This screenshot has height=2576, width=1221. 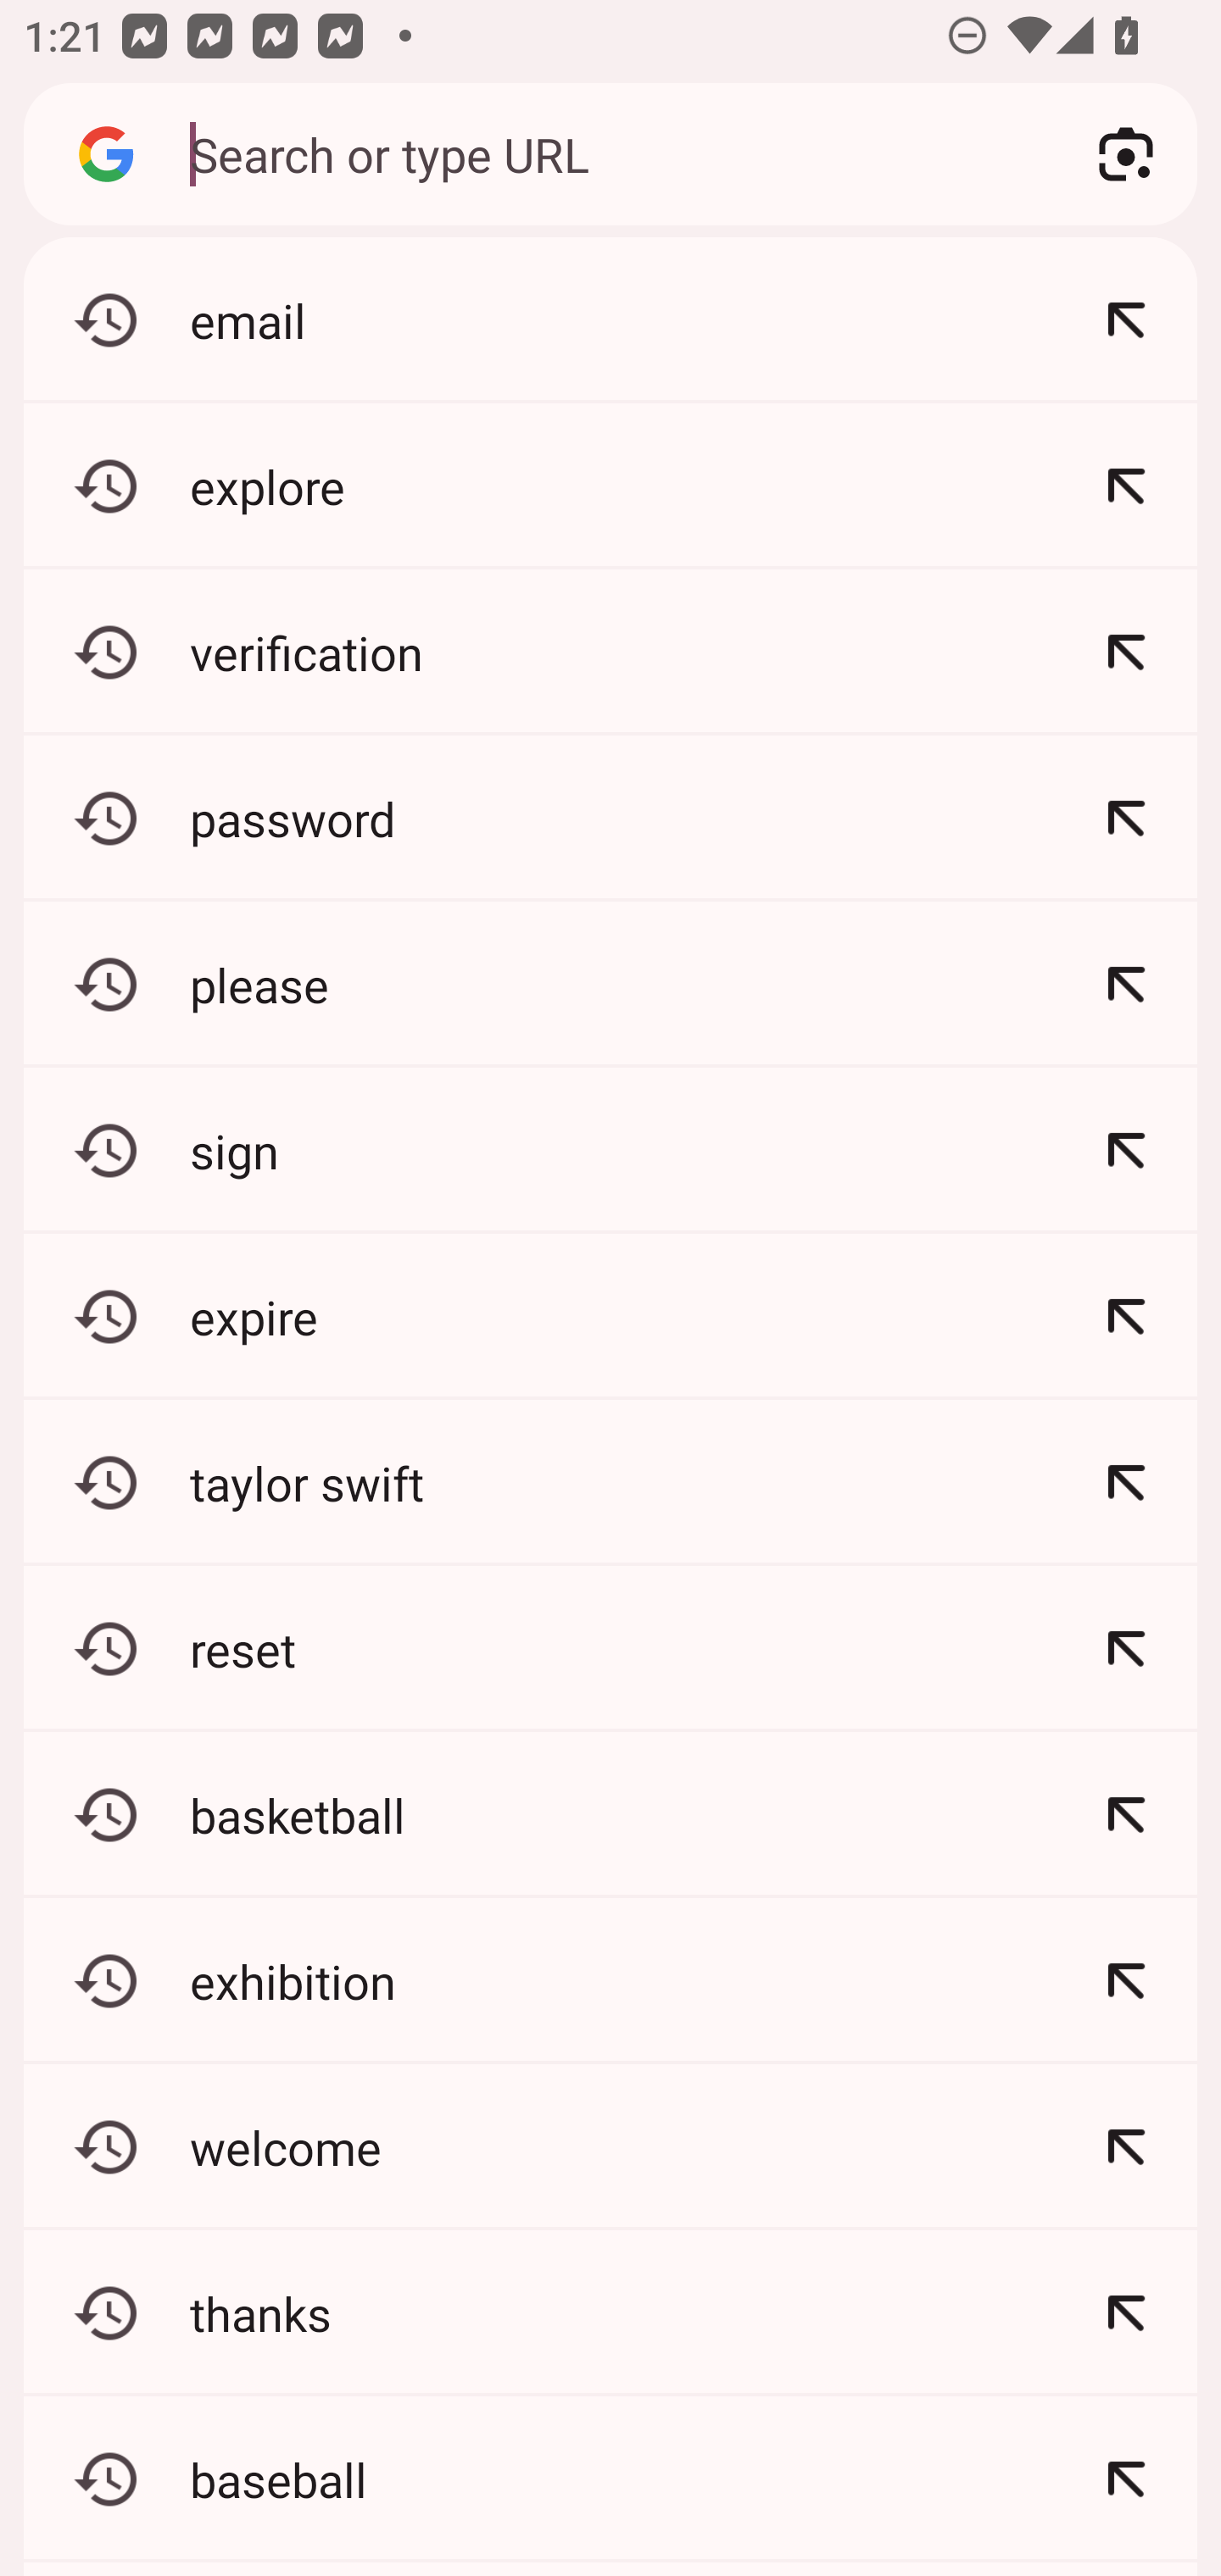 What do you see at coordinates (1126, 1150) in the screenshot?
I see `Refine: sign` at bounding box center [1126, 1150].